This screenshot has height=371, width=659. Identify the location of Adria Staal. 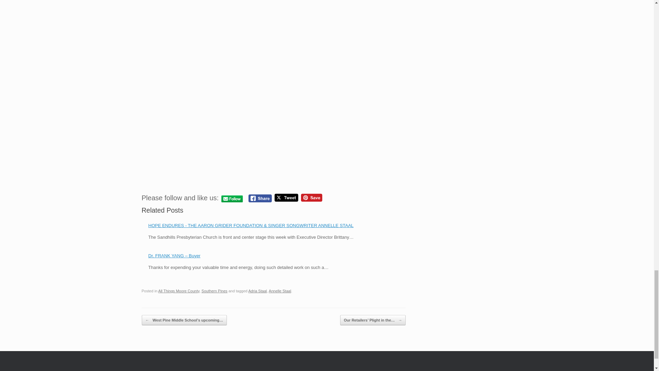
(257, 291).